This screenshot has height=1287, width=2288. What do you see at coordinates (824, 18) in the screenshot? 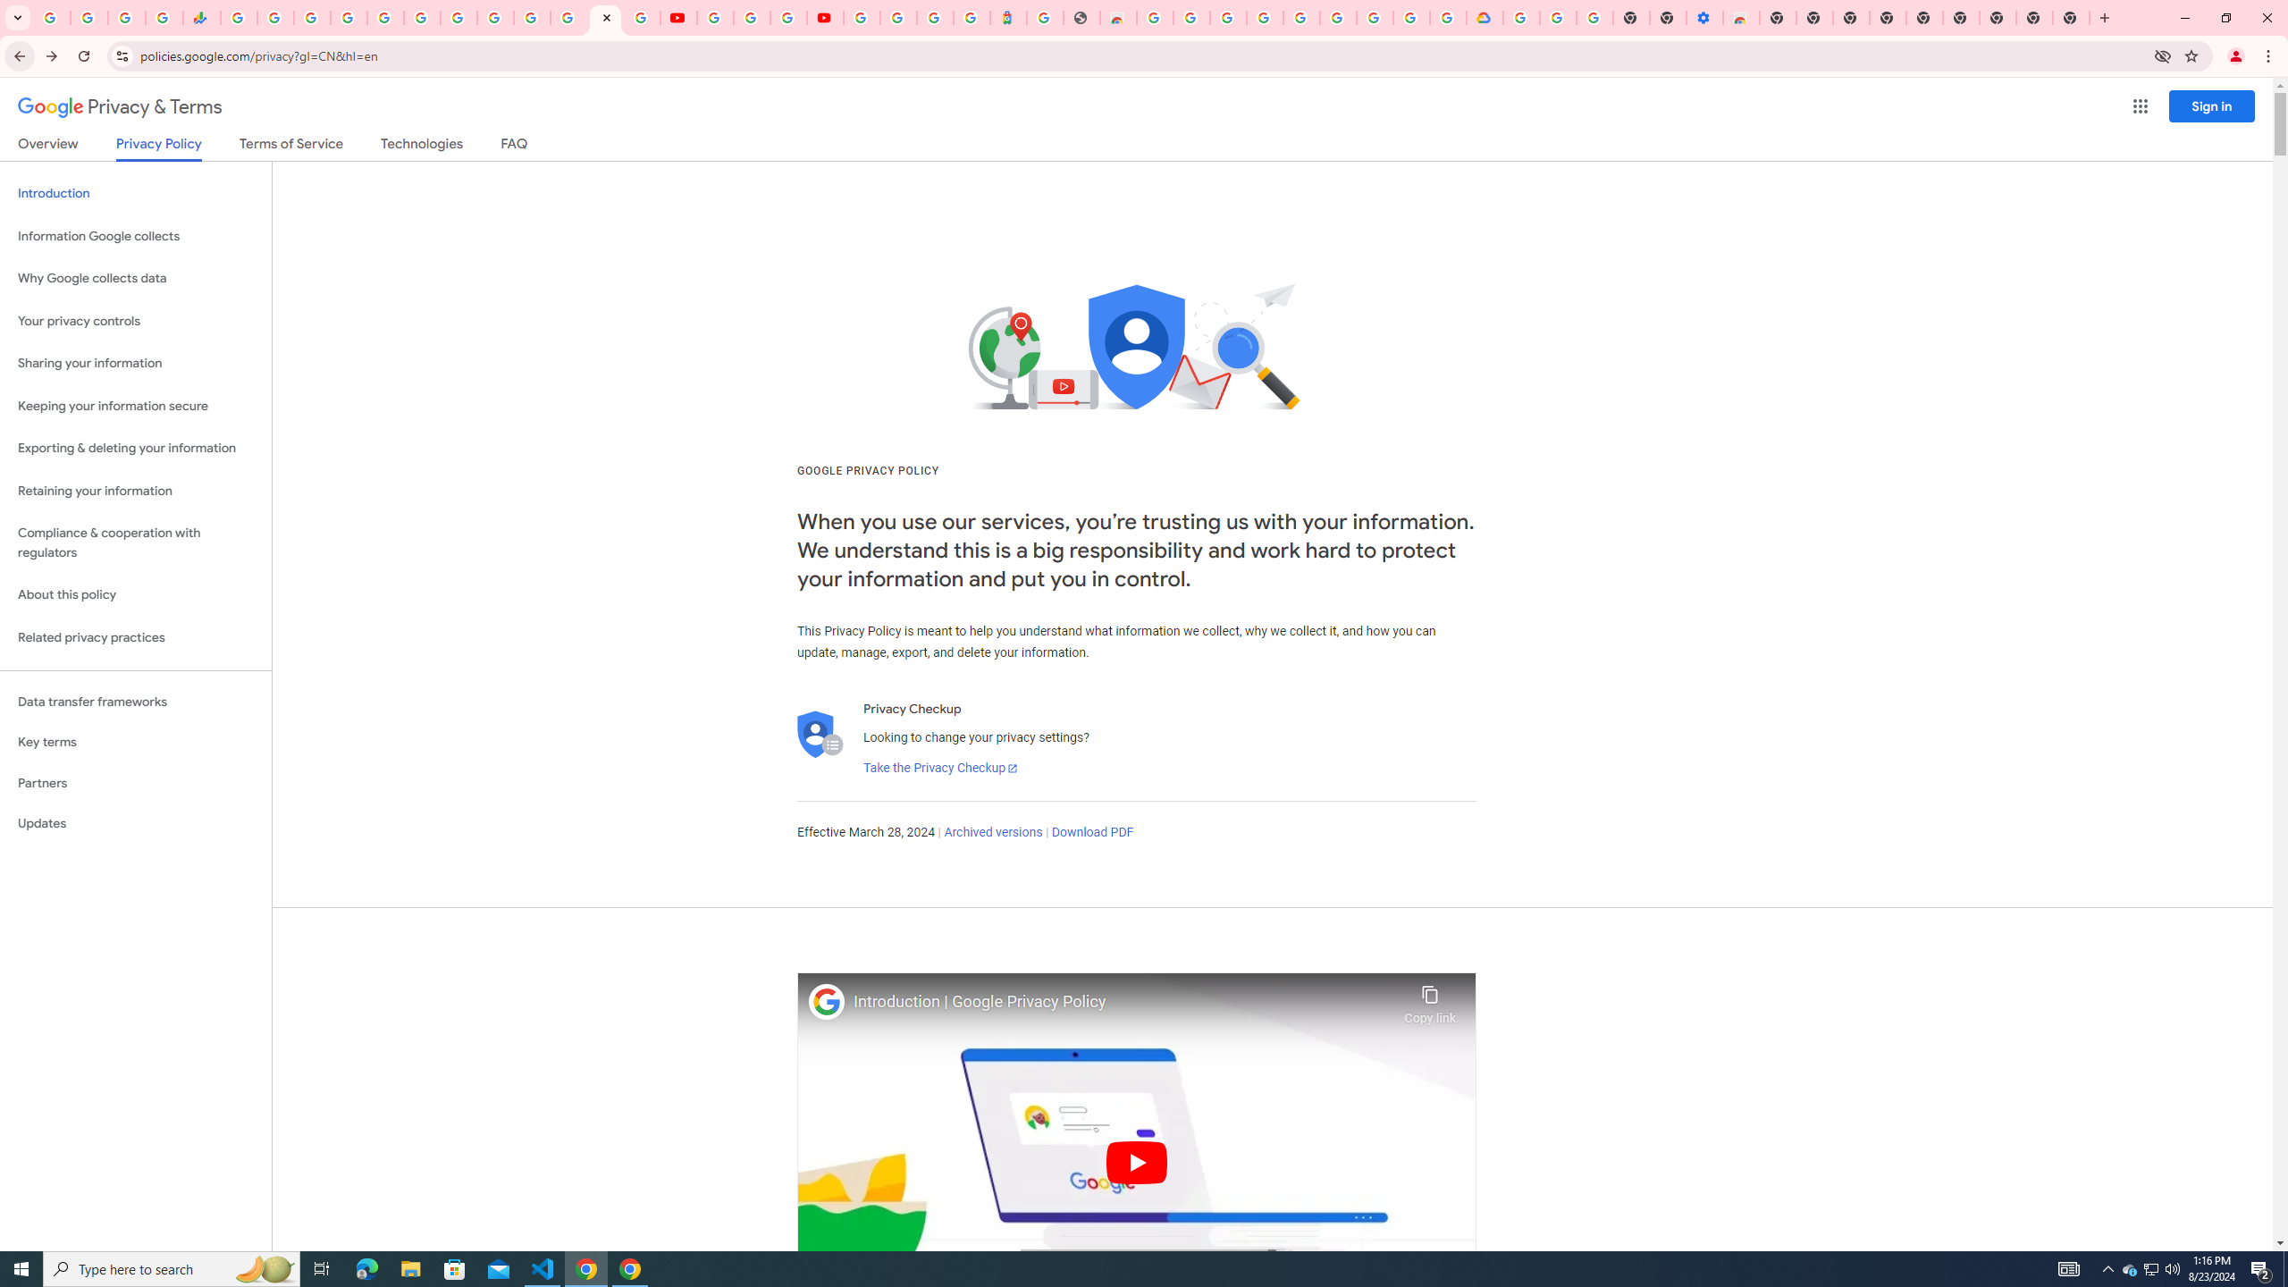
I see `Content Creator Programs & Opportunities - YouTube Creators` at bounding box center [824, 18].